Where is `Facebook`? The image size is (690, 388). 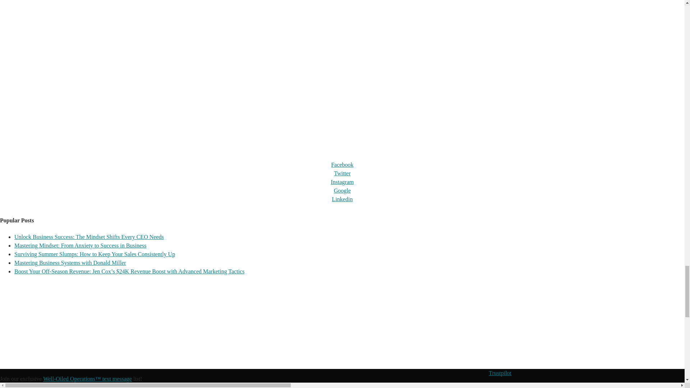
Facebook is located at coordinates (342, 165).